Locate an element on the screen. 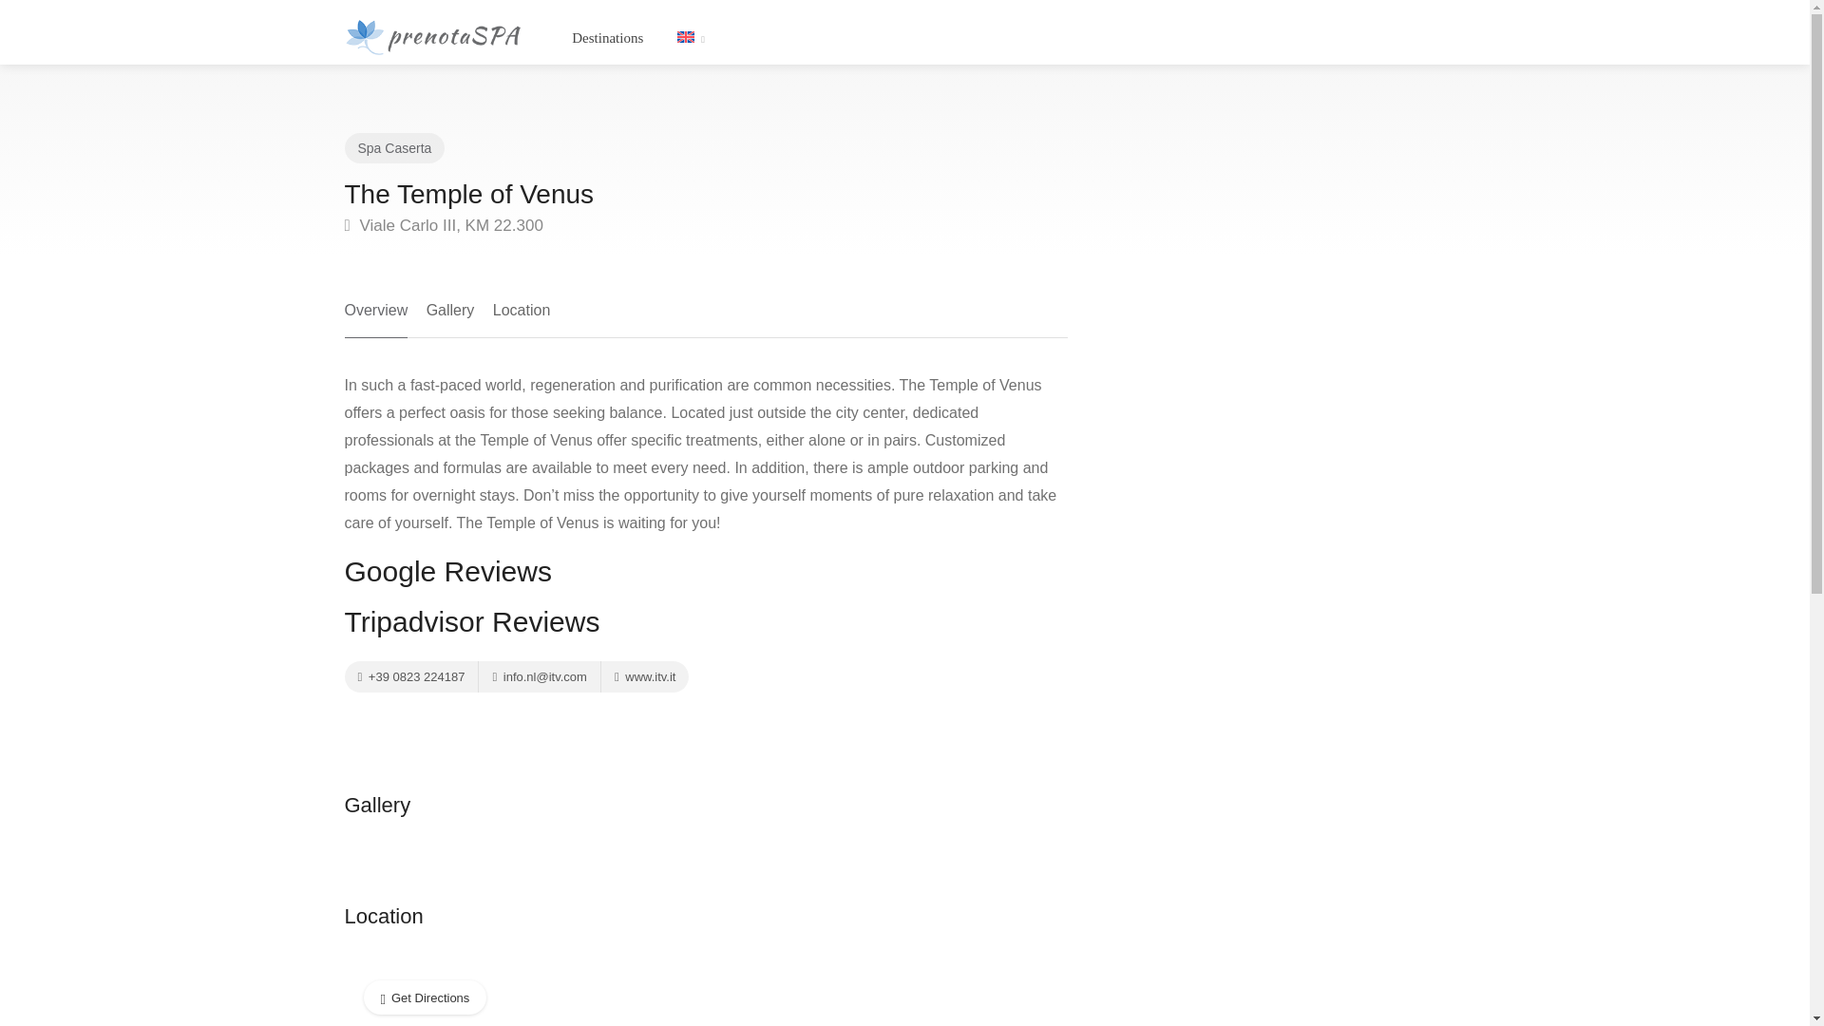  Spa Caserta is located at coordinates (393, 148).